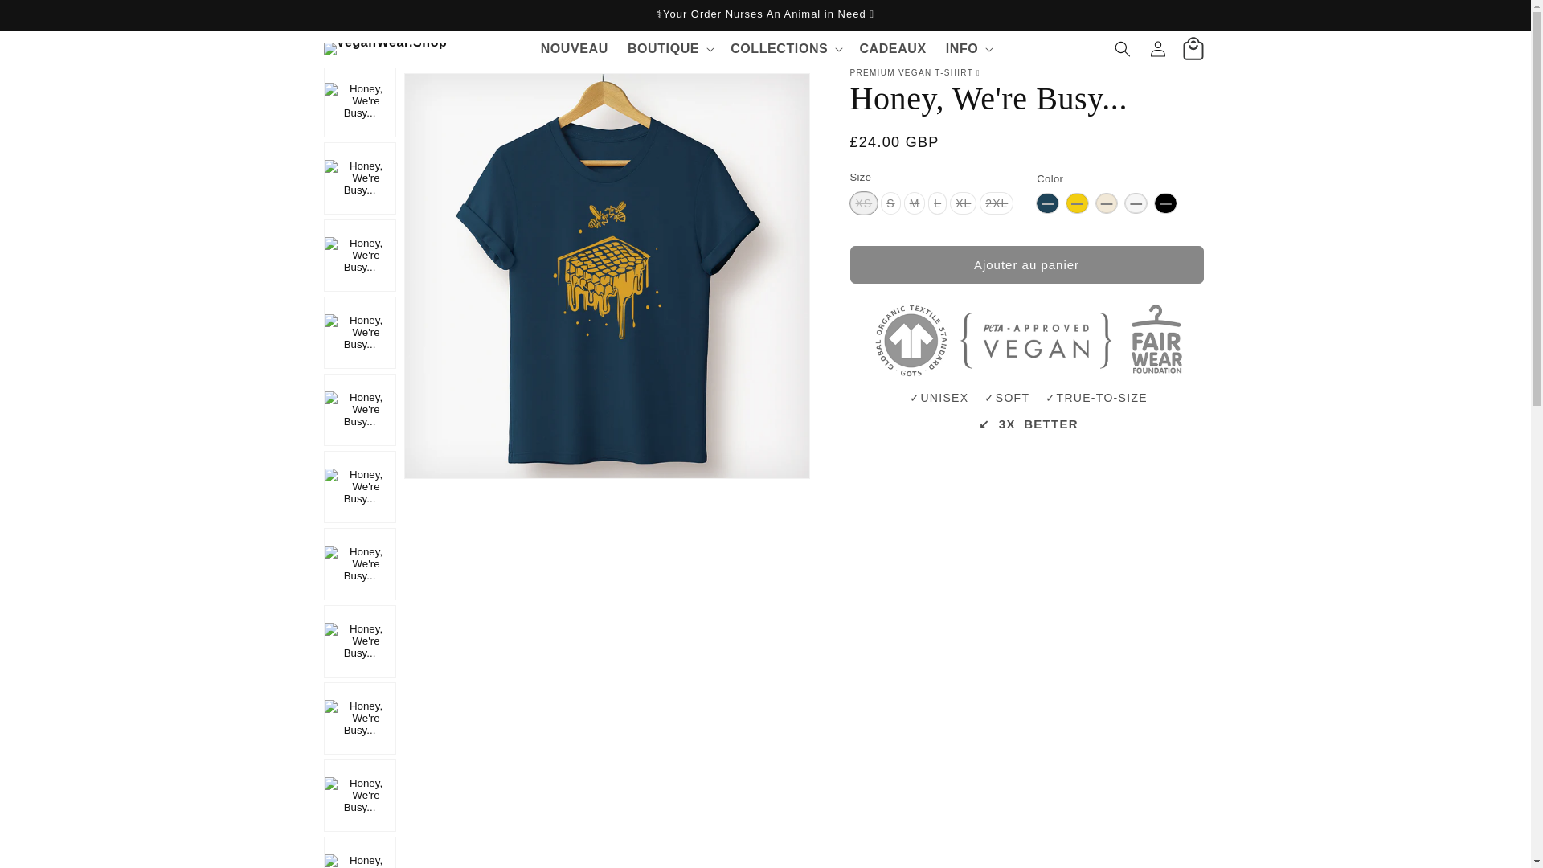 The height and width of the screenshot is (868, 1543). What do you see at coordinates (48, 18) in the screenshot?
I see `Ignorer et passer au contenu` at bounding box center [48, 18].